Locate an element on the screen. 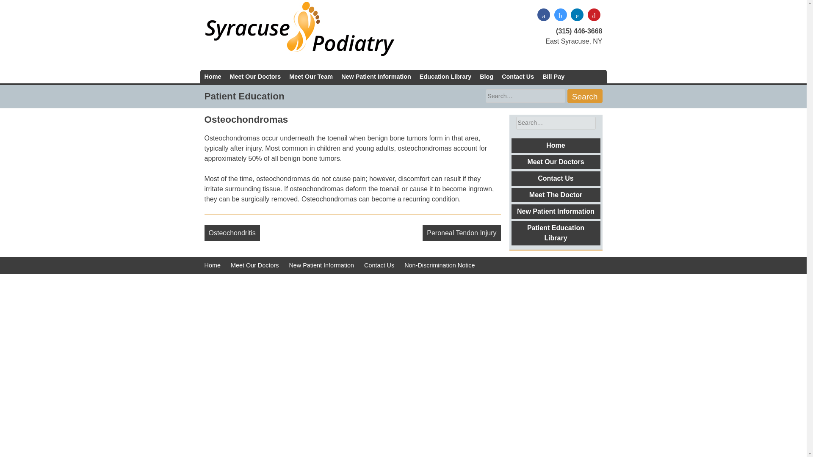 This screenshot has height=457, width=813. Contact Us is located at coordinates (556, 179).